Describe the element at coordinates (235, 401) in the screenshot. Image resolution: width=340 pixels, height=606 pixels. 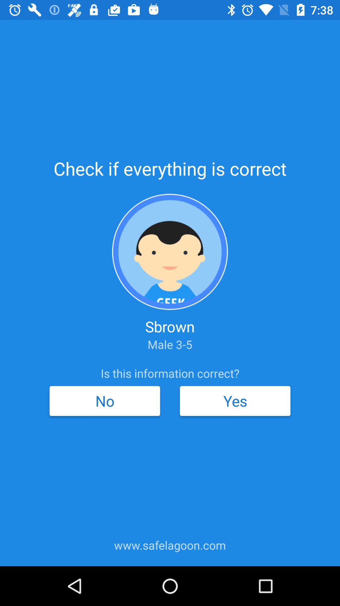
I see `tap icon above www.safelagoon.com icon` at that location.